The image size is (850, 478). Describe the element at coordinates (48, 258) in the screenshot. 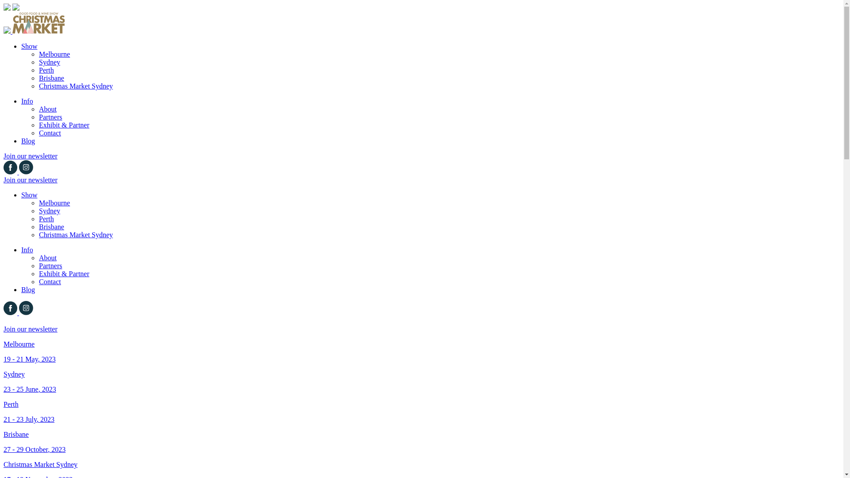

I see `About` at that location.